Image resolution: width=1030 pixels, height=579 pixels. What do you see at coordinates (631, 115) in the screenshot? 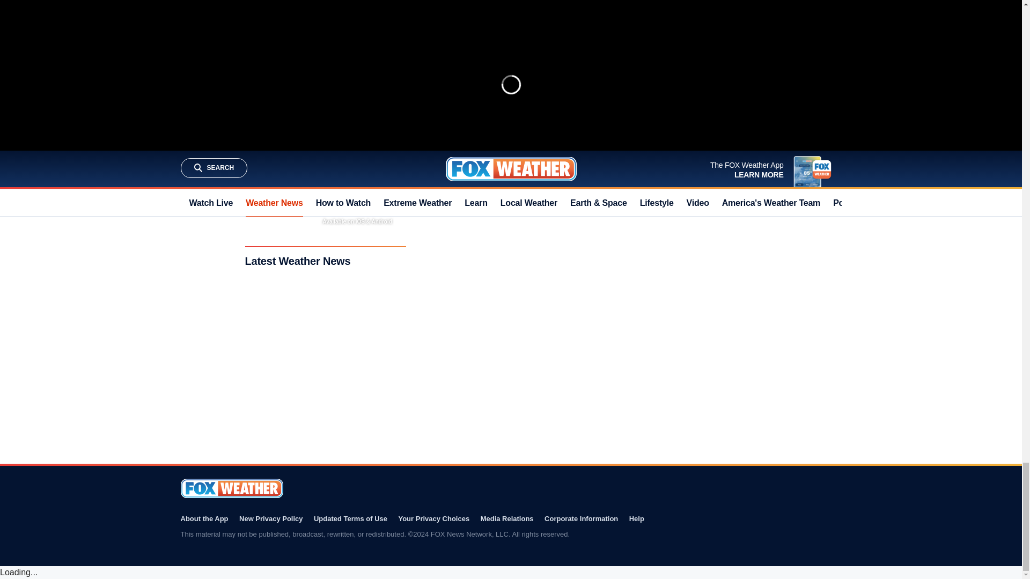
I see `NEW ENGLAND` at bounding box center [631, 115].